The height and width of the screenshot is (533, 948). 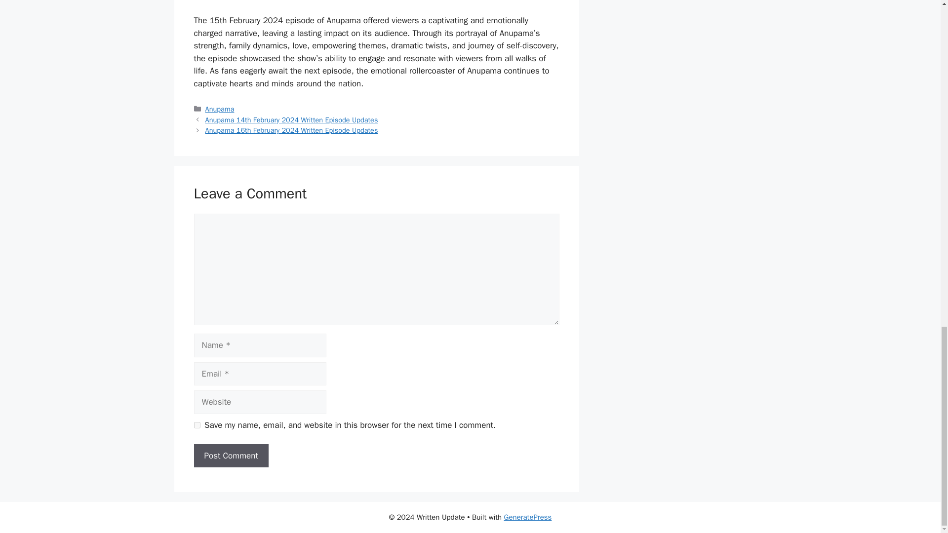 I want to click on Anupama 14th February 2024 Written Episode Updates, so click(x=292, y=119).